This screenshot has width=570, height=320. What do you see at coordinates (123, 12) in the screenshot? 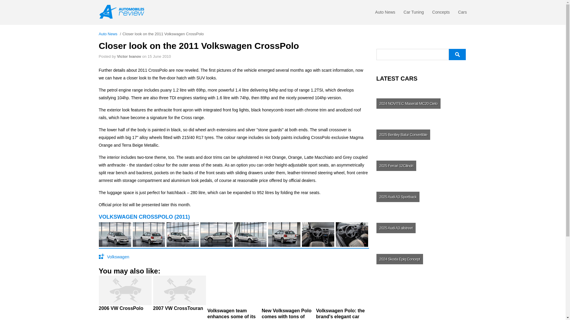
I see `Automobilesreview.com` at bounding box center [123, 12].